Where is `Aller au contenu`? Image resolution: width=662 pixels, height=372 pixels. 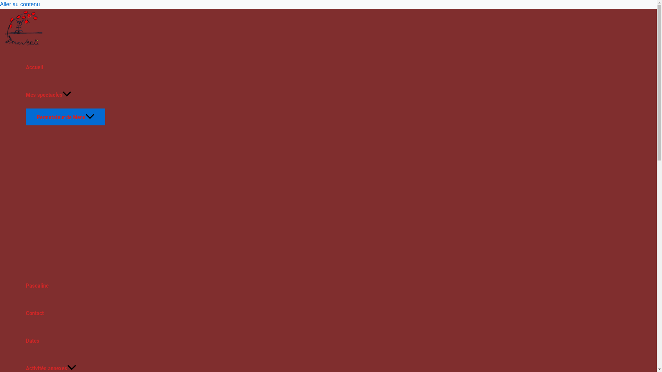
Aller au contenu is located at coordinates (20, 4).